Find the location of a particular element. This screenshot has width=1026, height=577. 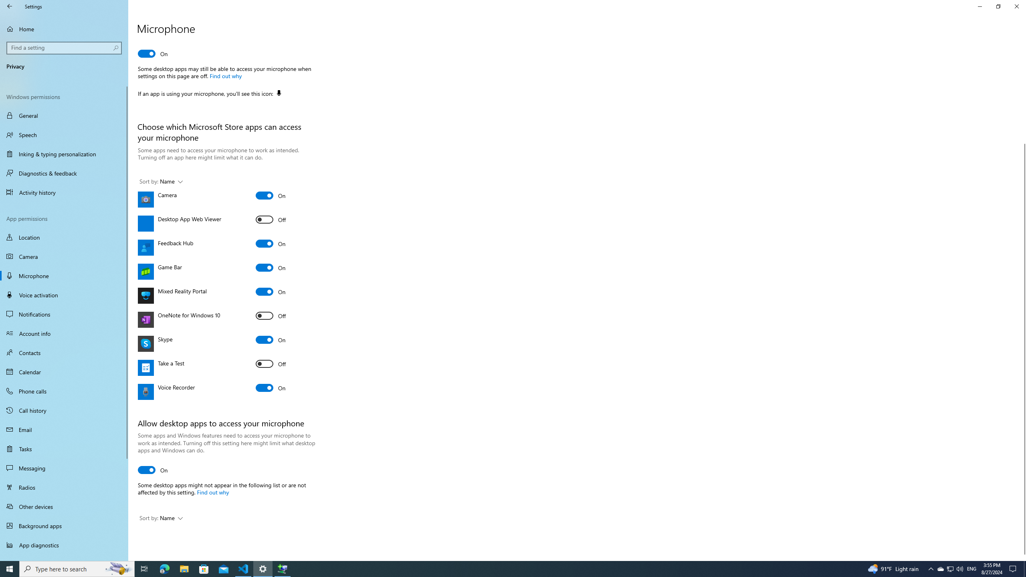

Vertical Large Decrease is located at coordinates (1023, 94).